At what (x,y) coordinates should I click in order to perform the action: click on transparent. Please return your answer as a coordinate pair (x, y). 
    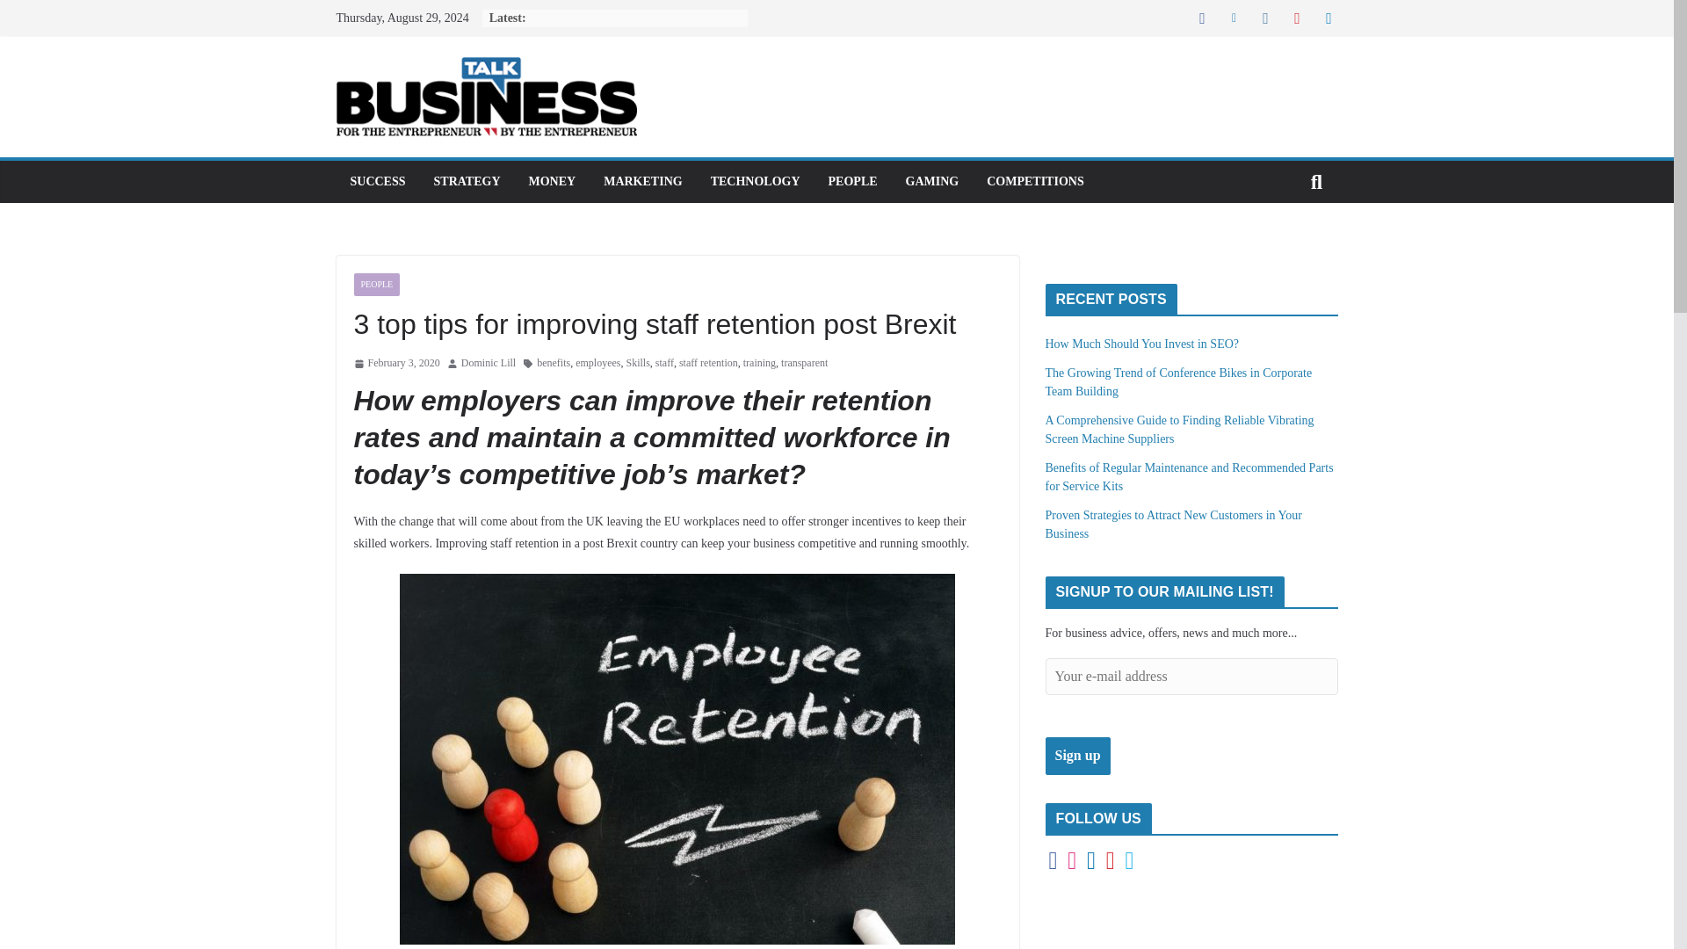
    Looking at the image, I should click on (804, 364).